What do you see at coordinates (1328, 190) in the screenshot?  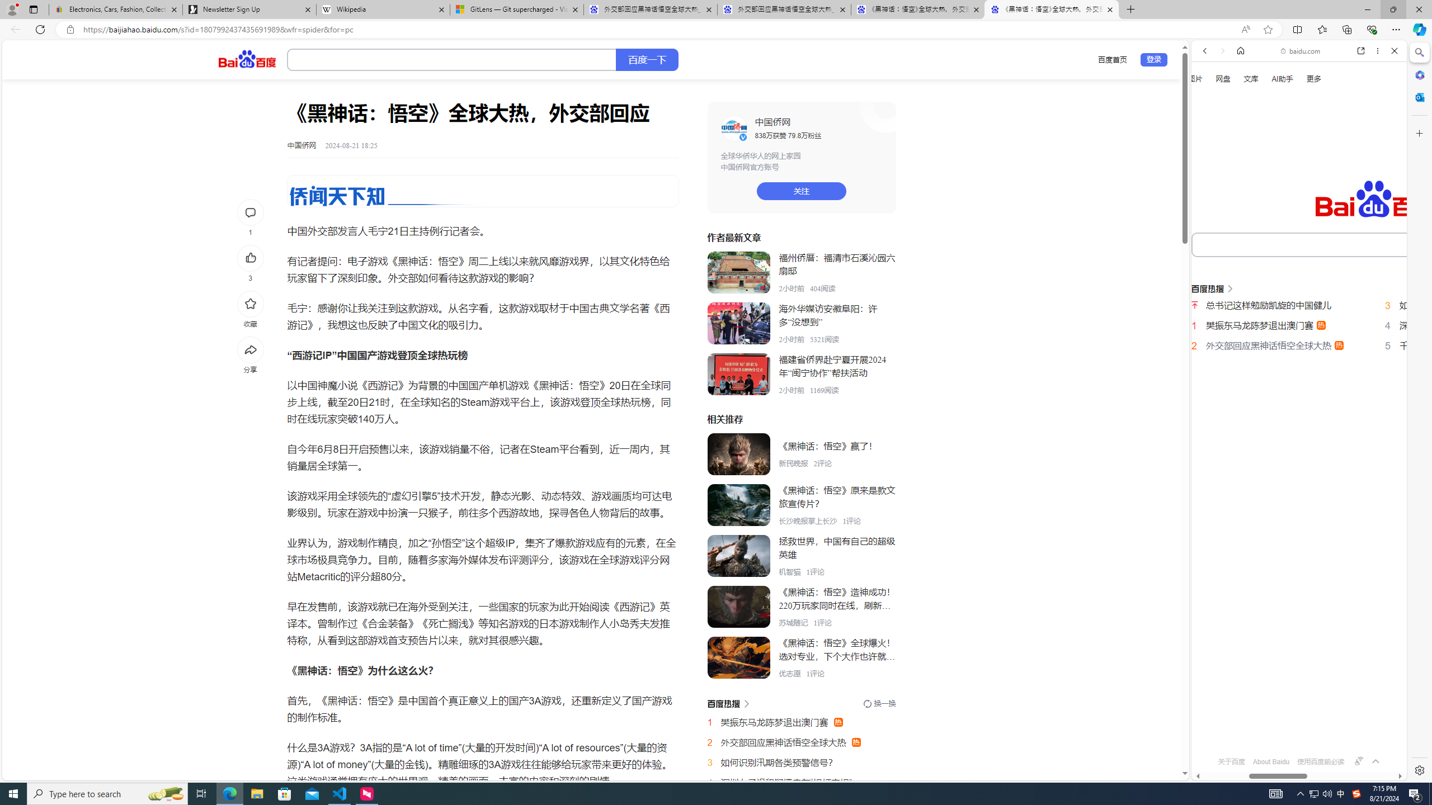 I see `SEARCH TOOLS` at bounding box center [1328, 190].